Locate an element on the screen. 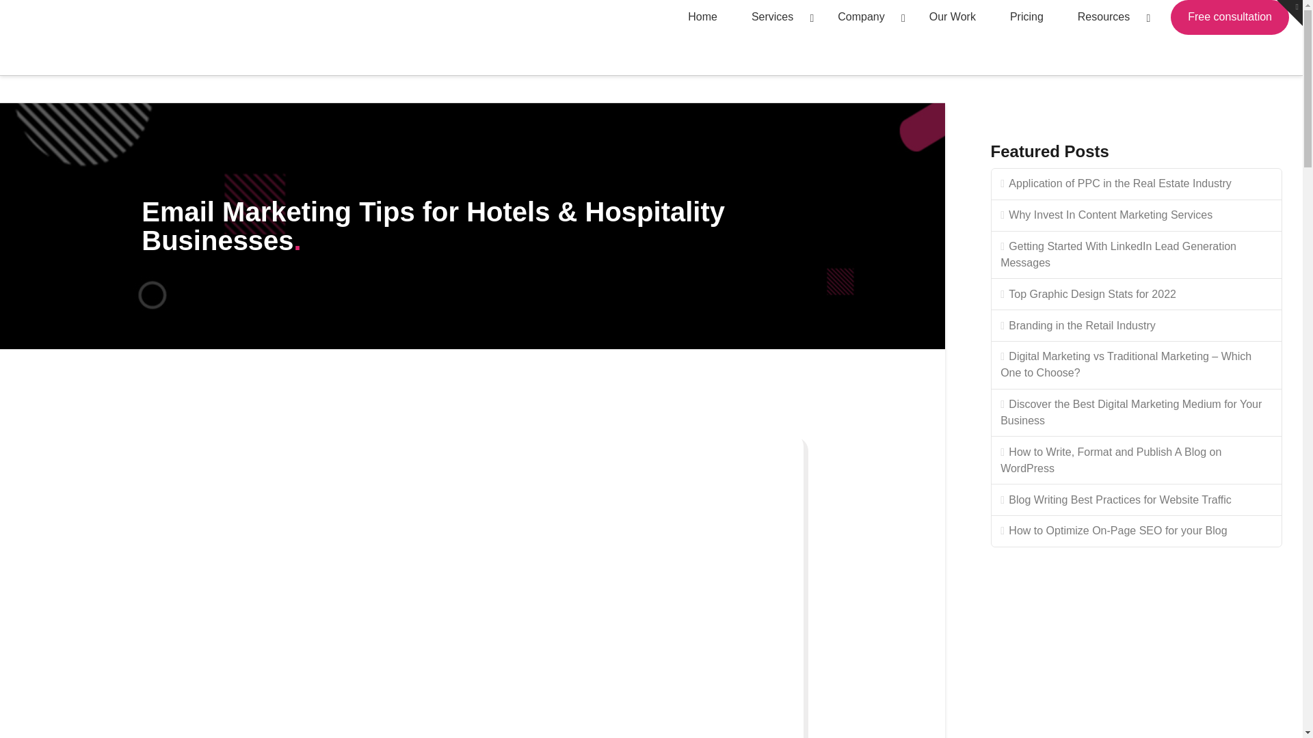  Resources is located at coordinates (1109, 17).